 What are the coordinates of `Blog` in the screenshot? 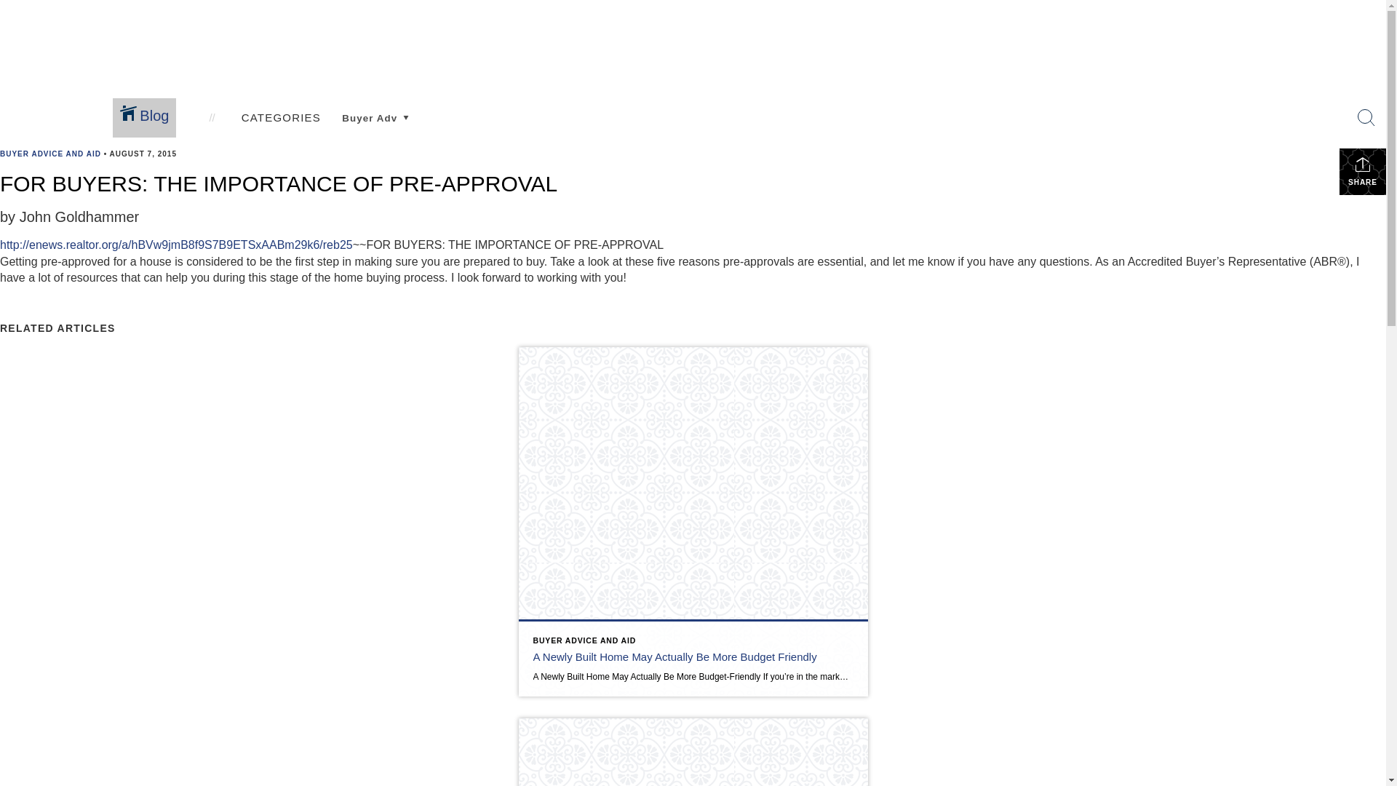 It's located at (144, 118).